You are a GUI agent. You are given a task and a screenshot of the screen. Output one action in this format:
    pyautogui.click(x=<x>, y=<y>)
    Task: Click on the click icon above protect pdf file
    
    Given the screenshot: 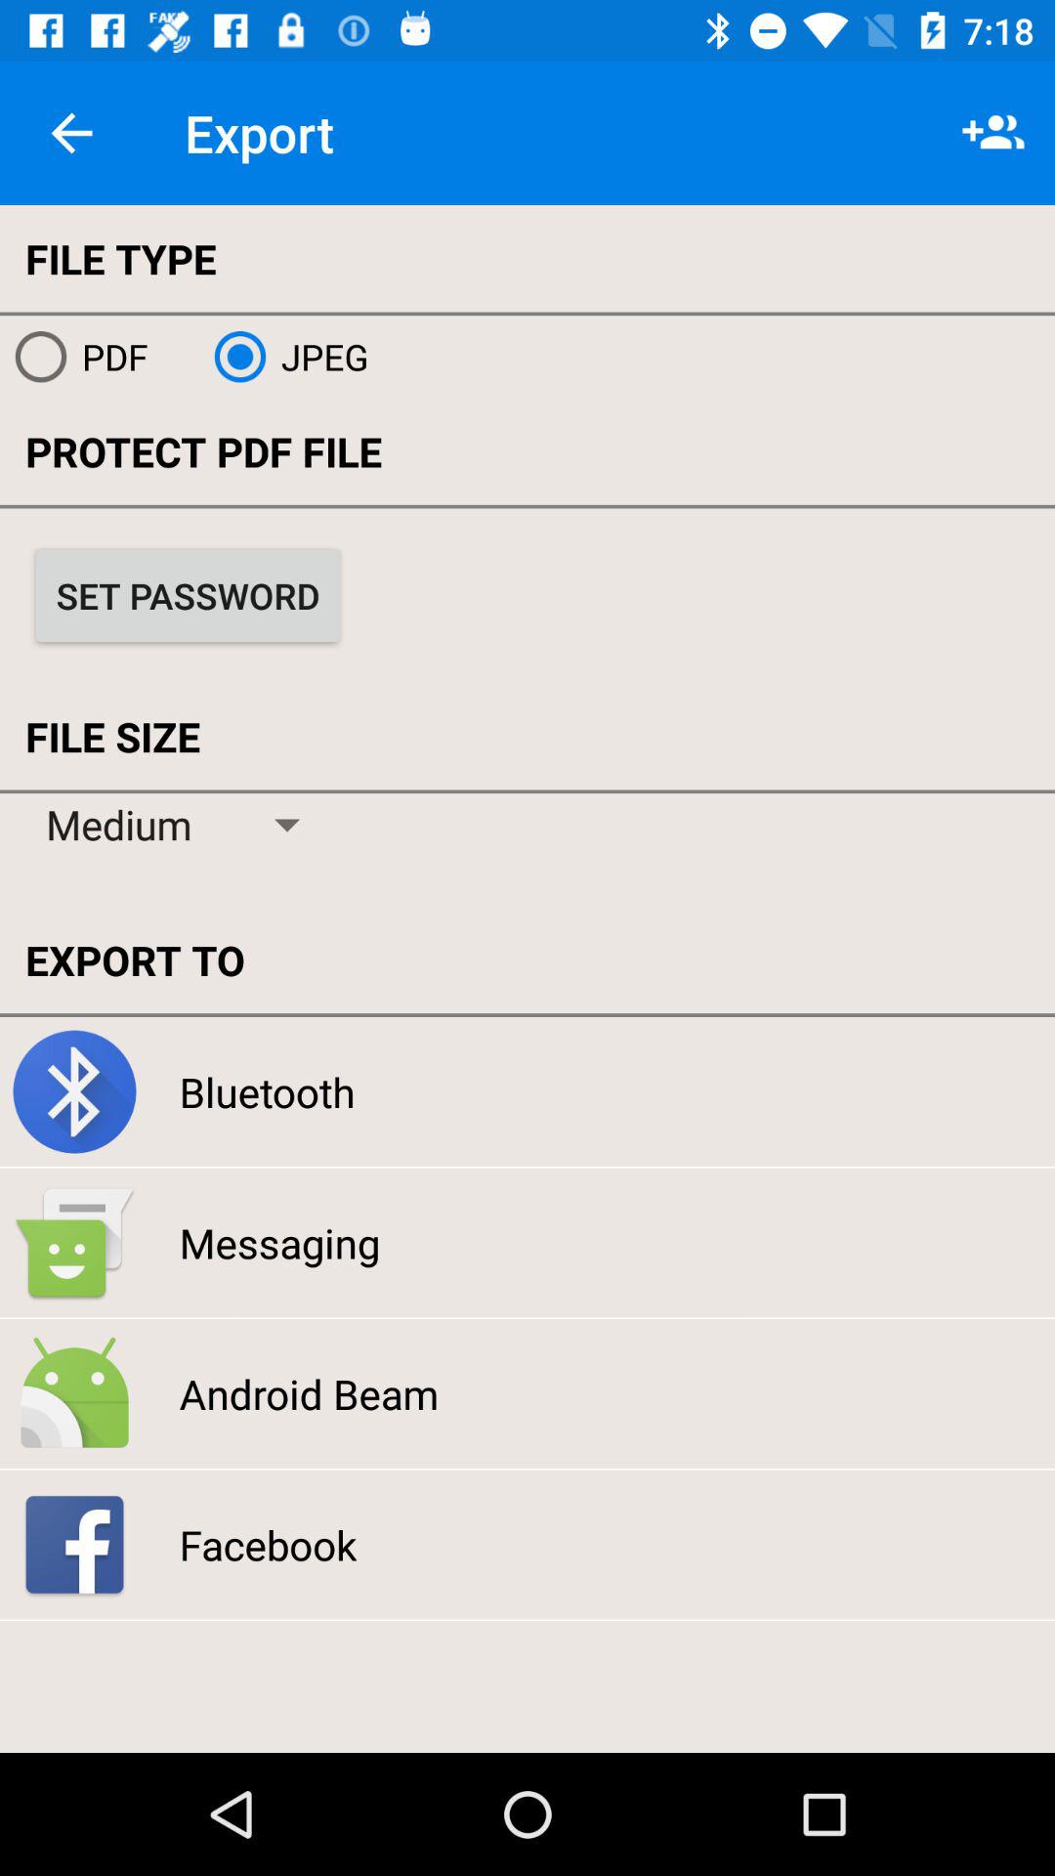 What is the action you would take?
    pyautogui.click(x=283, y=357)
    